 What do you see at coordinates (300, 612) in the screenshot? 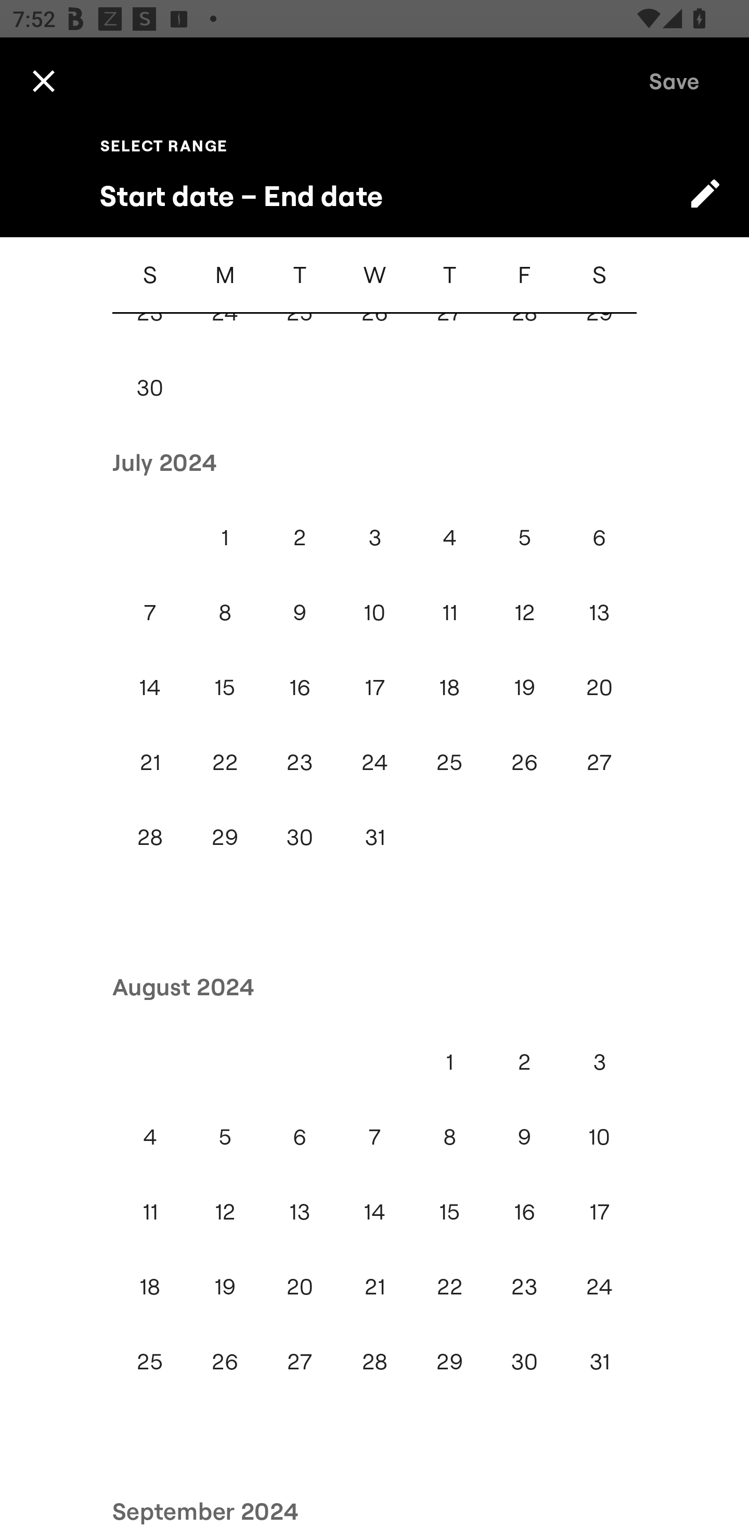
I see `9 Tue, Jul 9` at bounding box center [300, 612].